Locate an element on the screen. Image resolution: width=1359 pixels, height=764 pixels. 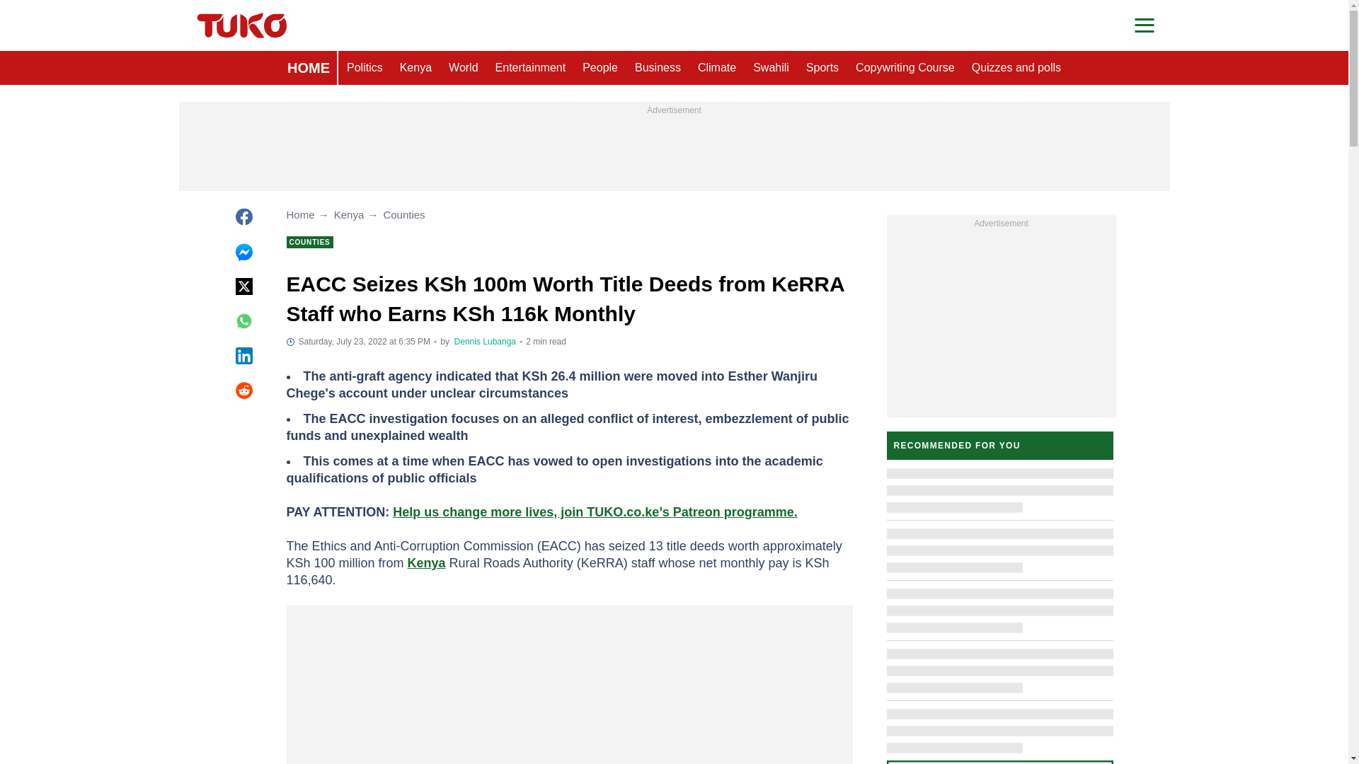
Climate is located at coordinates (716, 68).